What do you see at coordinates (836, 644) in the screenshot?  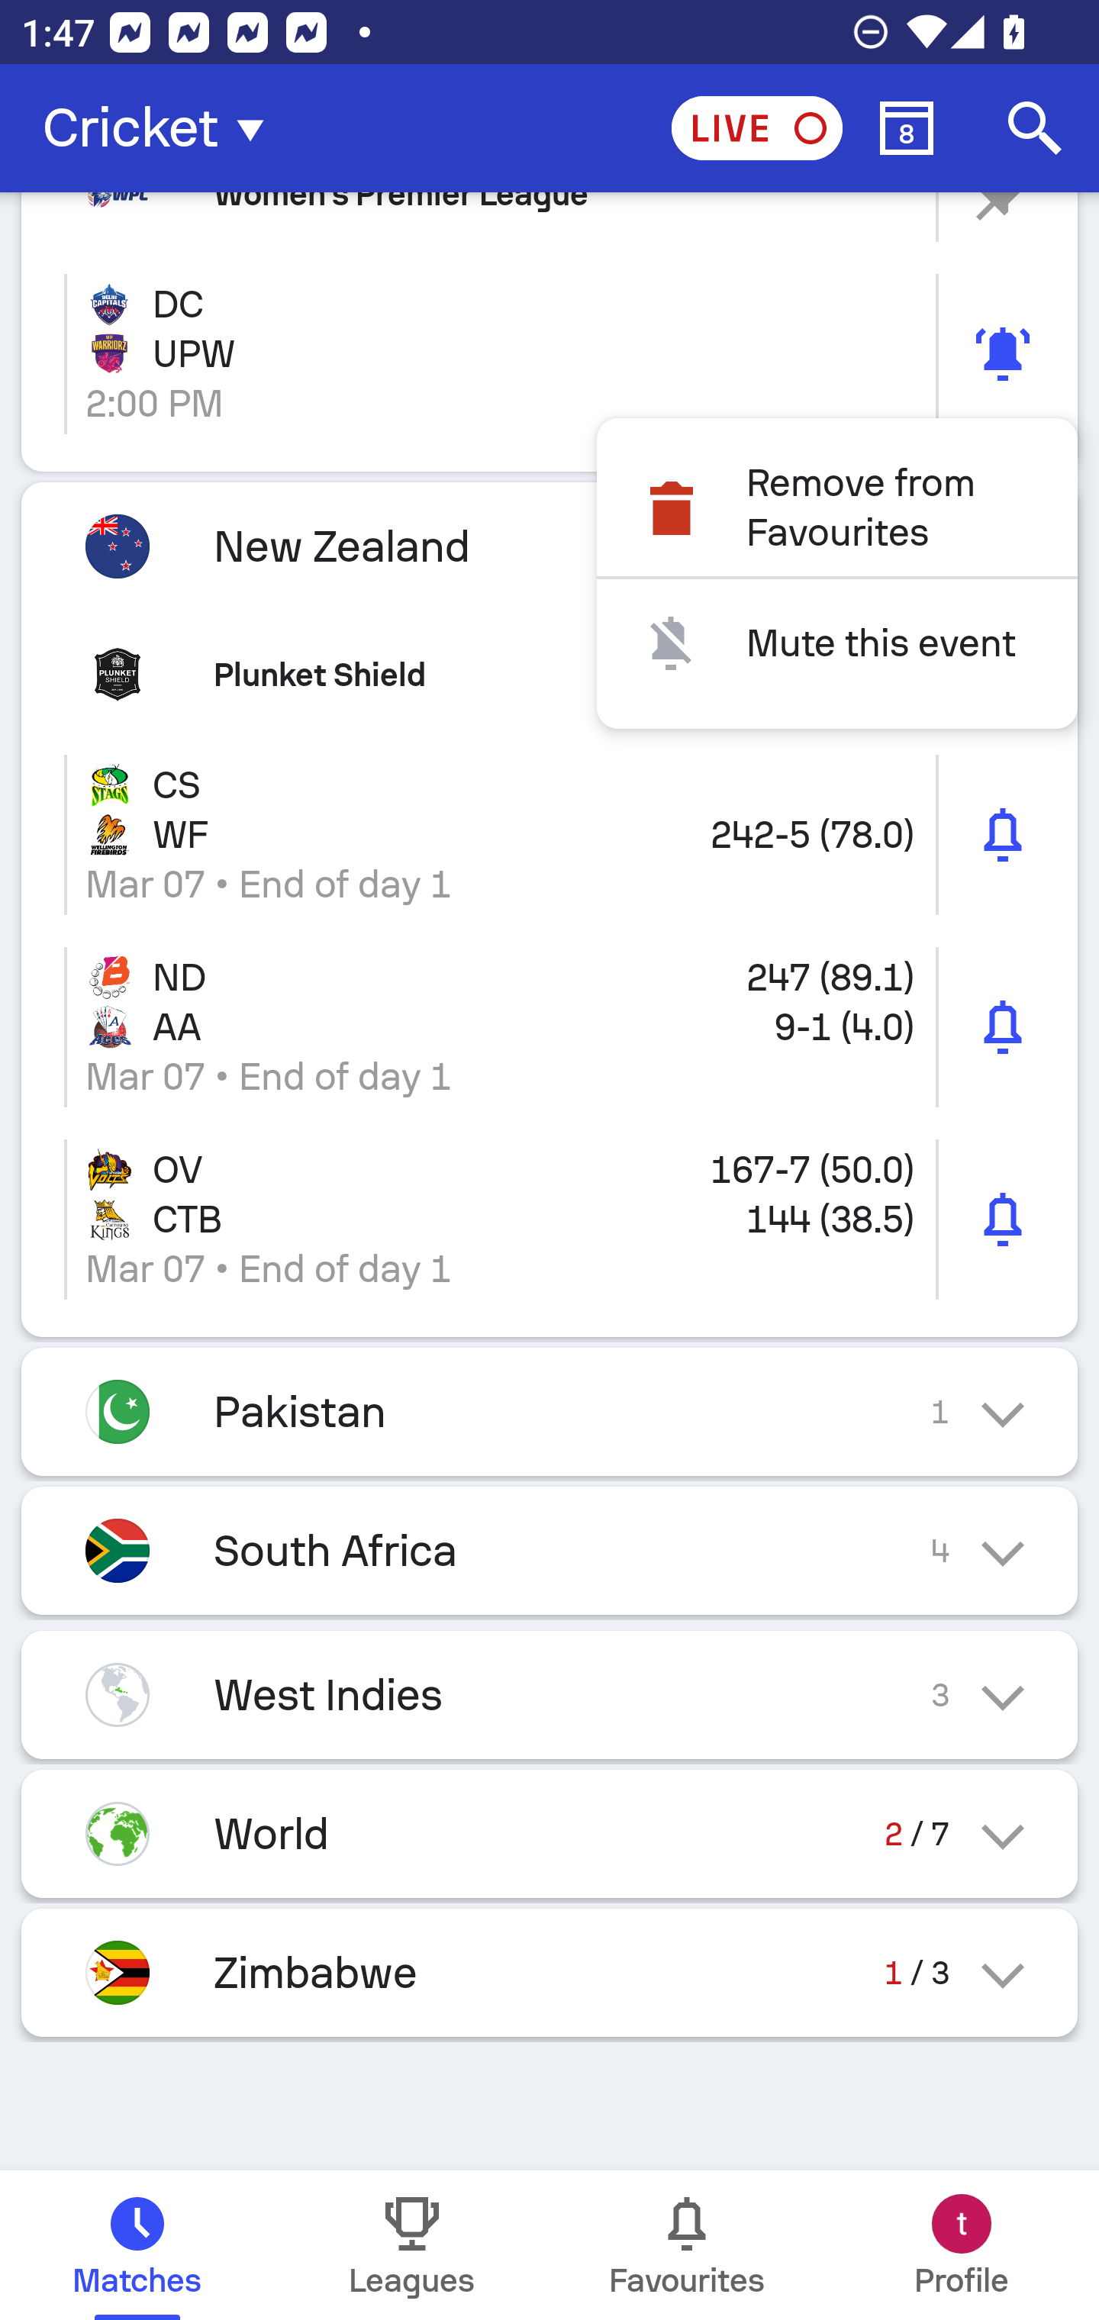 I see `Mute this event` at bounding box center [836, 644].